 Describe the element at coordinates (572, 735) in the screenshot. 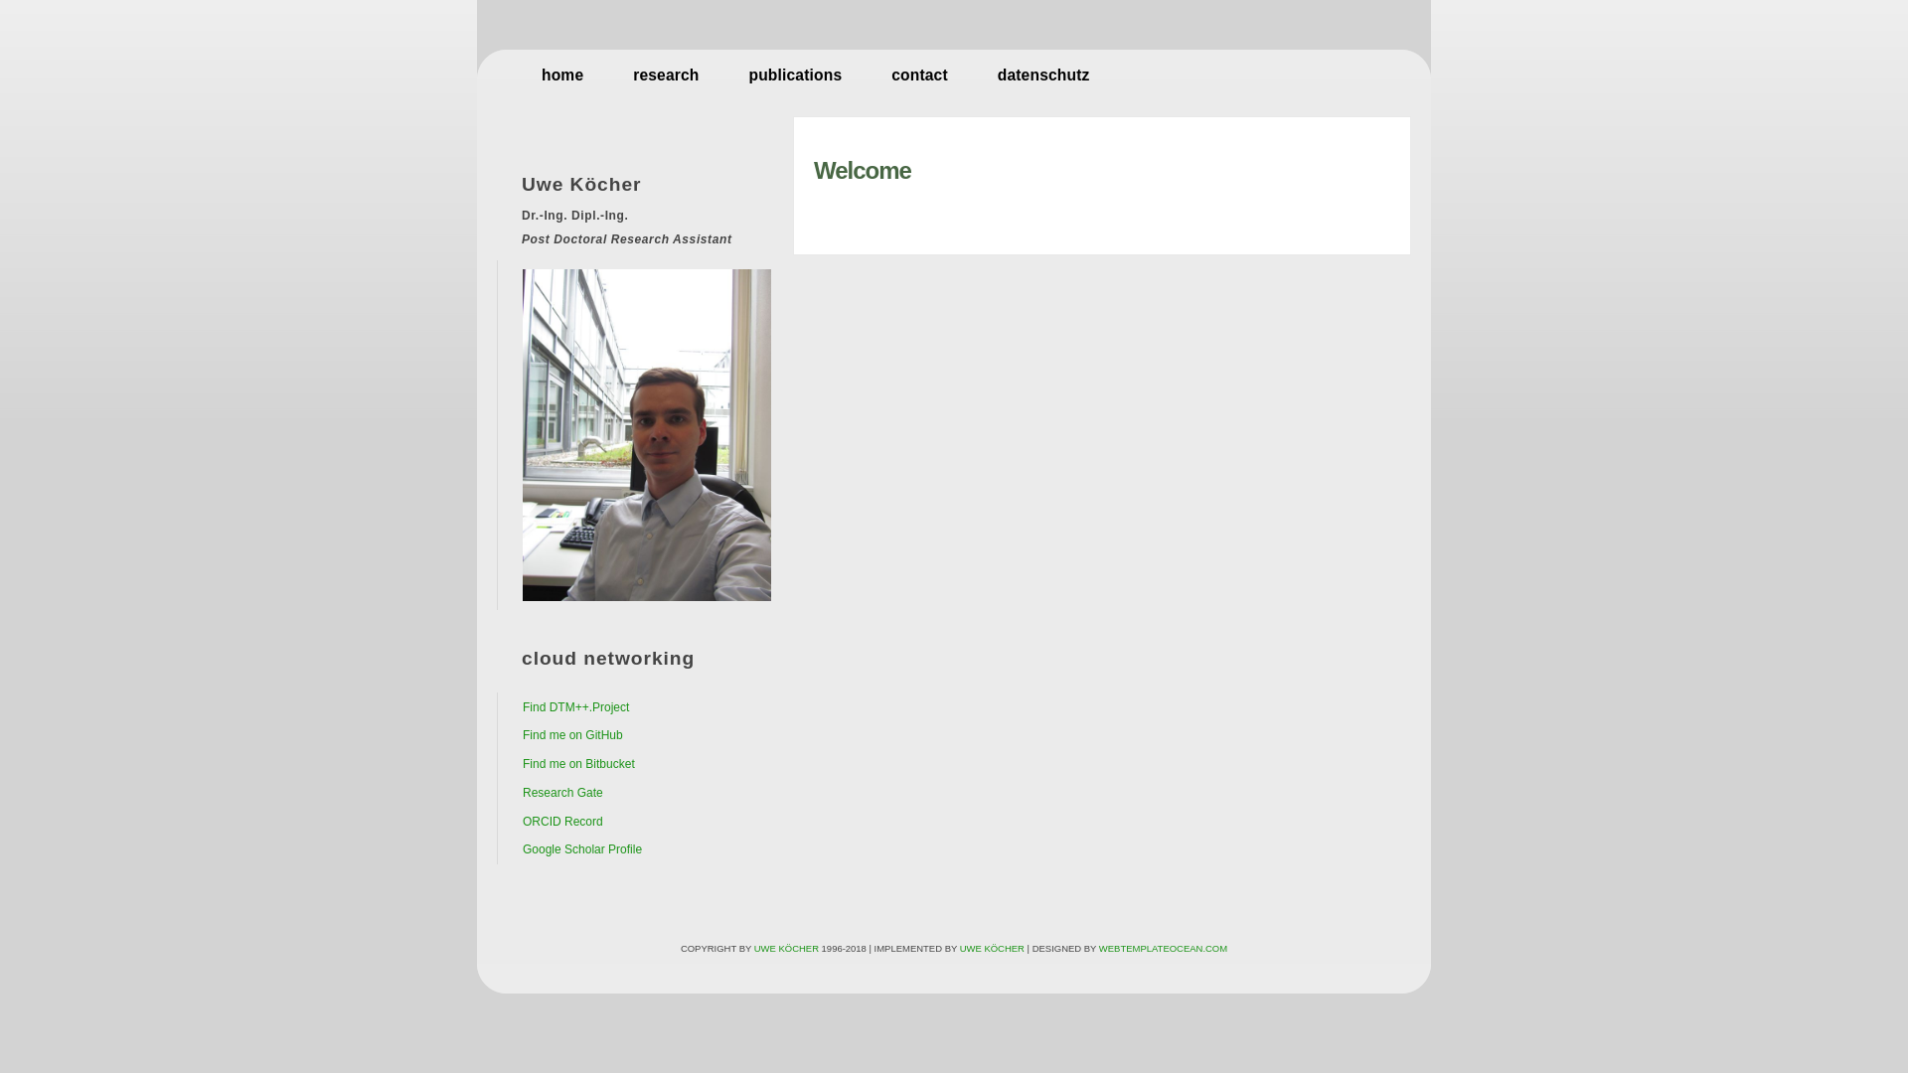

I see `Find me on GitHub` at that location.